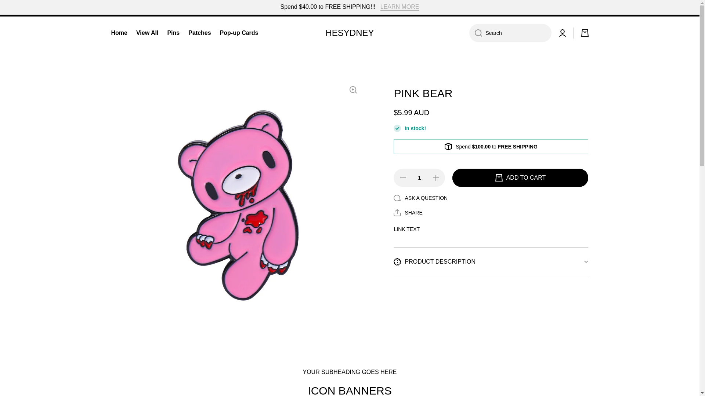 The height and width of the screenshot is (396, 705). What do you see at coordinates (349, 33) in the screenshot?
I see `HESYDNEY` at bounding box center [349, 33].